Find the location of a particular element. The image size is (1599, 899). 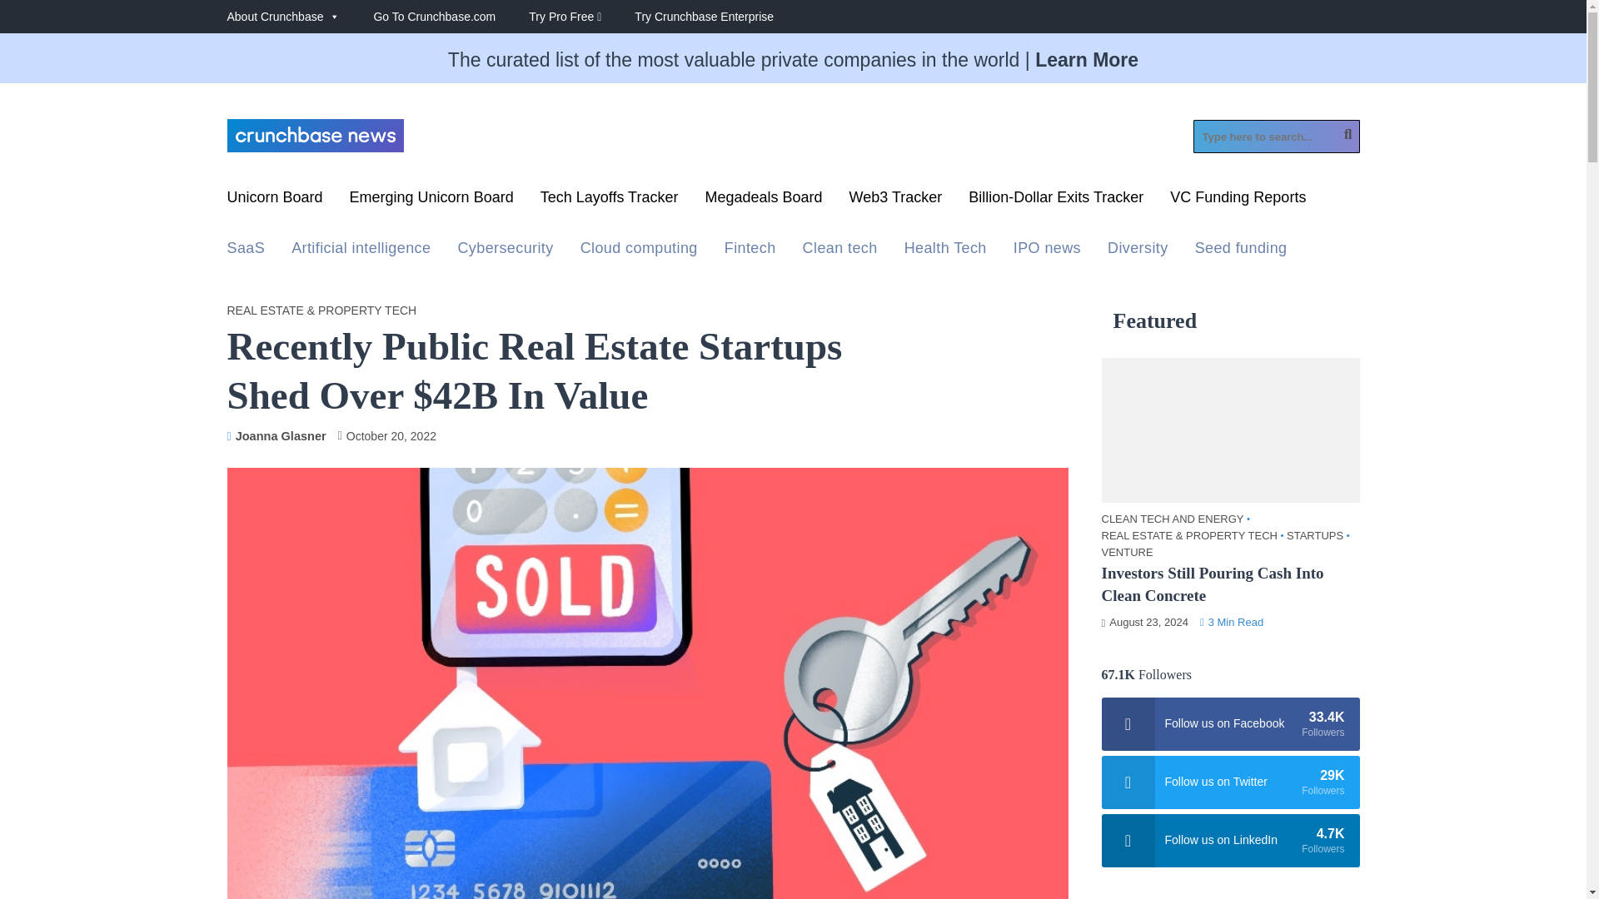

Emerging Unicorn Board is located at coordinates (431, 201).